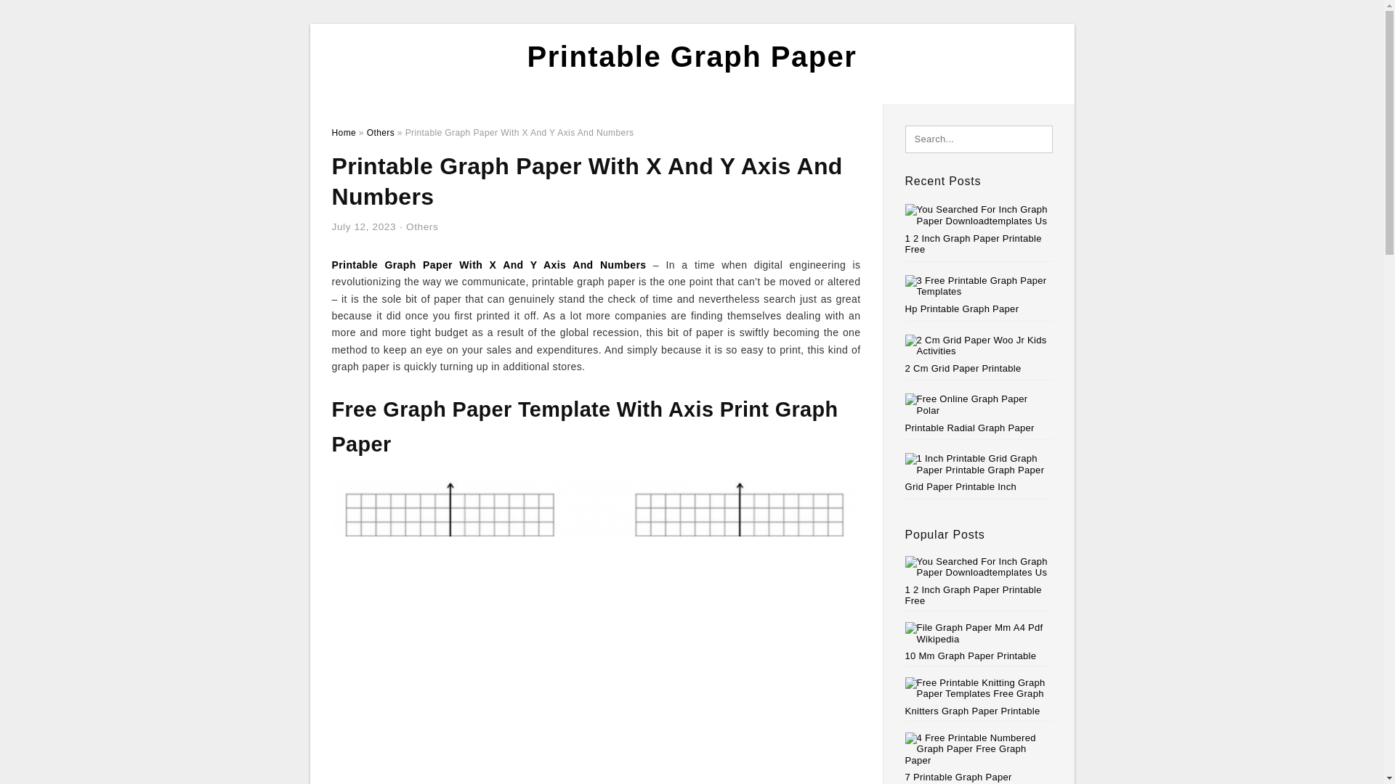  Describe the element at coordinates (961, 486) in the screenshot. I see `Grid Paper Printable Inch` at that location.